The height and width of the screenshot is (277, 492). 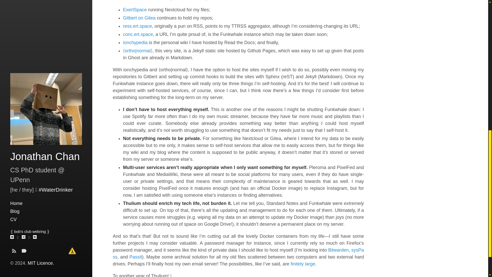 What do you see at coordinates (138, 34) in the screenshot?
I see `conc.ert.space` at bounding box center [138, 34].